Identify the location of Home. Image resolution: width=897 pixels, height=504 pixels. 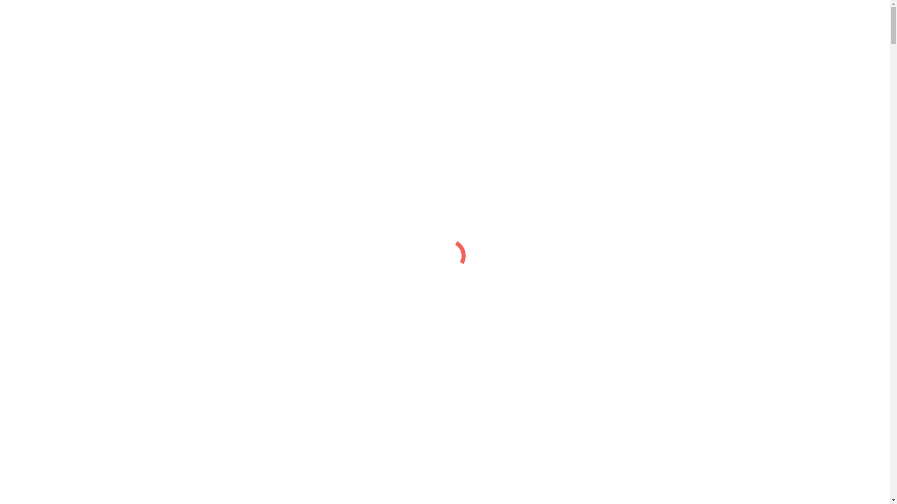
(32, 75).